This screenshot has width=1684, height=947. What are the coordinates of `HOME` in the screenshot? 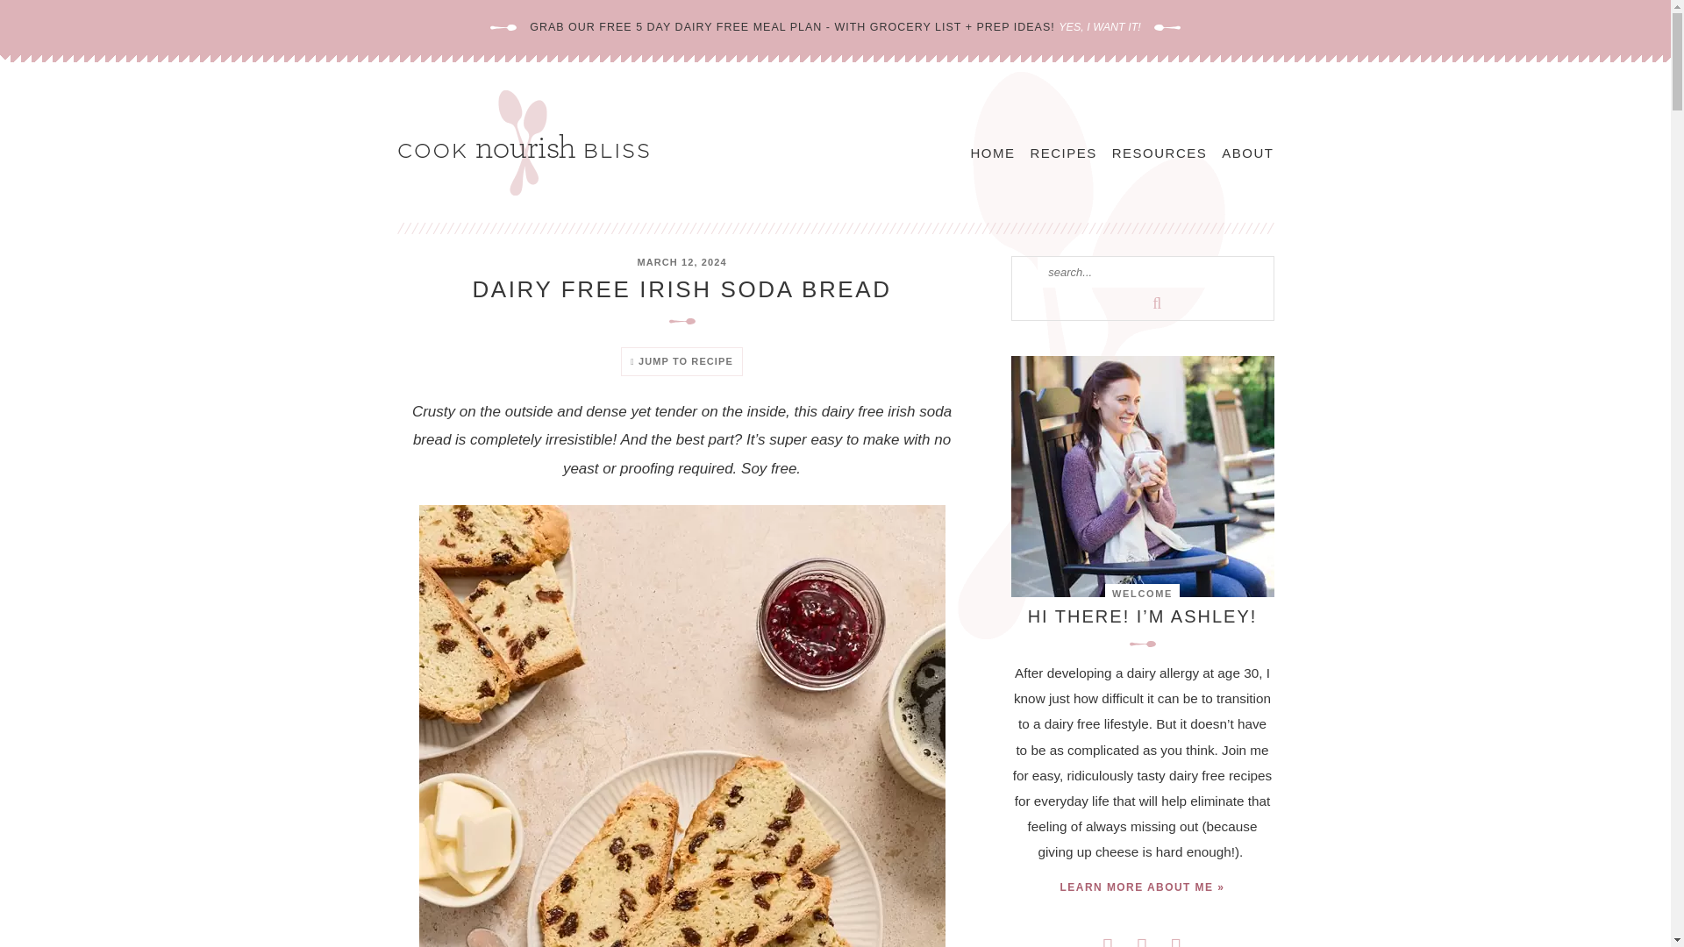 It's located at (993, 153).